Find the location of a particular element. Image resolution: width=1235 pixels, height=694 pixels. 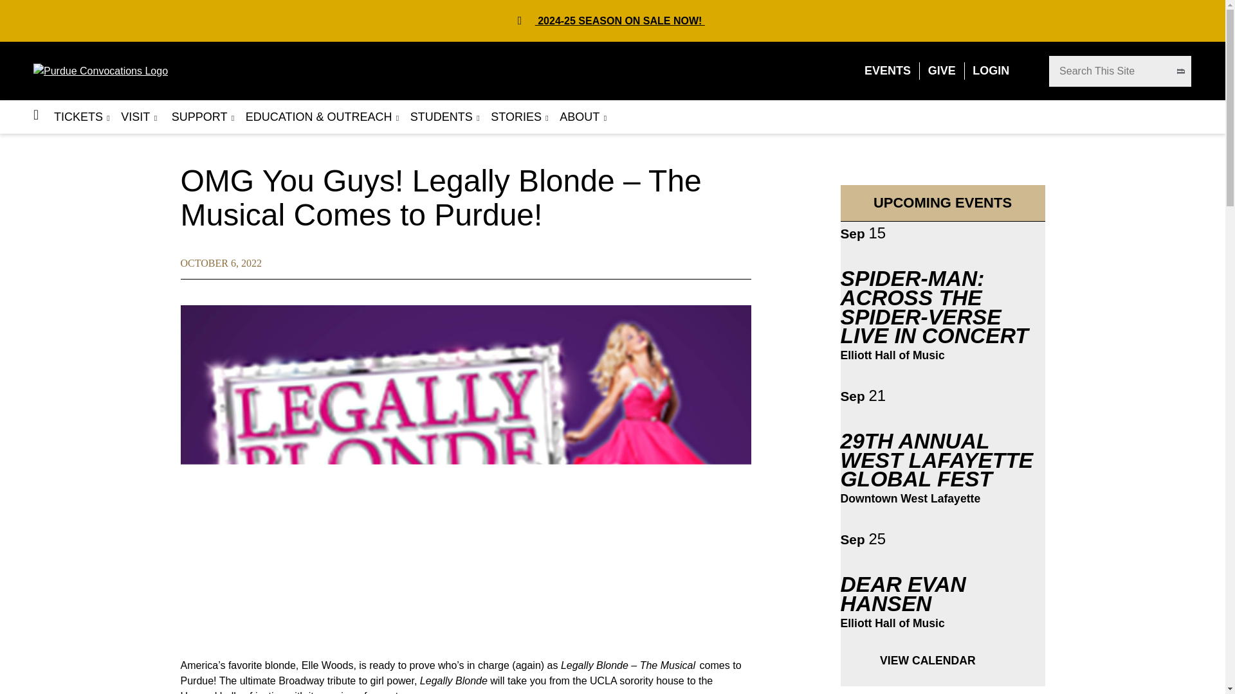

LOGIN is located at coordinates (991, 71).